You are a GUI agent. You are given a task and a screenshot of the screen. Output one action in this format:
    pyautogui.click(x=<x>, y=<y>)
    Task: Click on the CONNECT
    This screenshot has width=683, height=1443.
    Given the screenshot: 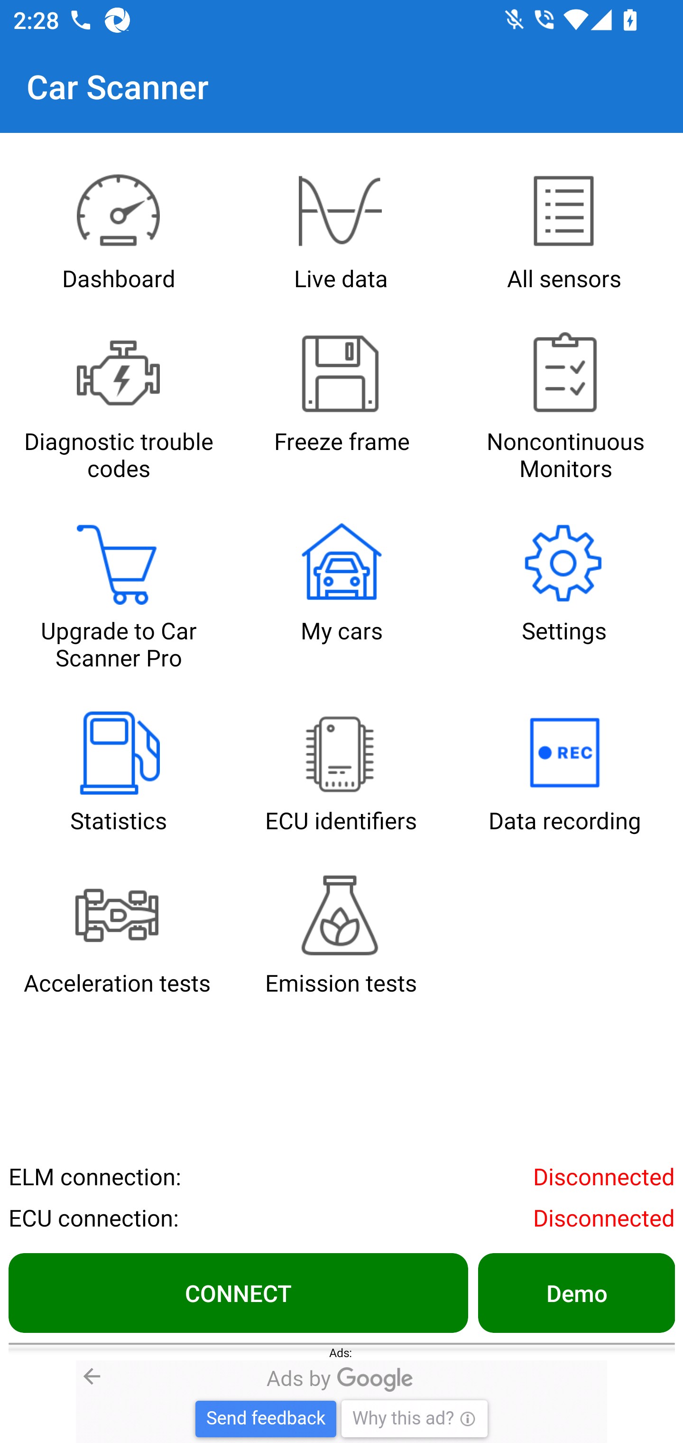 What is the action you would take?
    pyautogui.click(x=238, y=1293)
    